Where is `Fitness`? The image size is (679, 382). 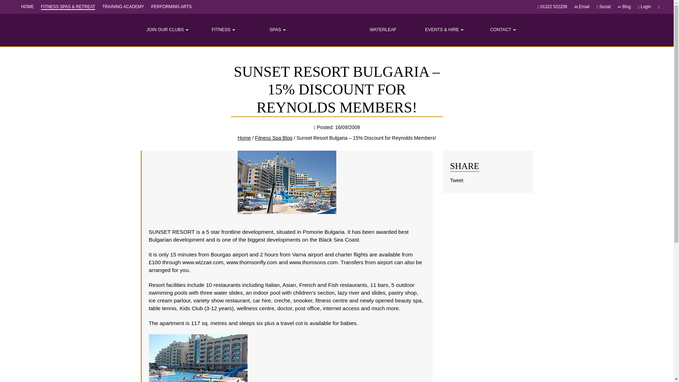
Fitness is located at coordinates (223, 30).